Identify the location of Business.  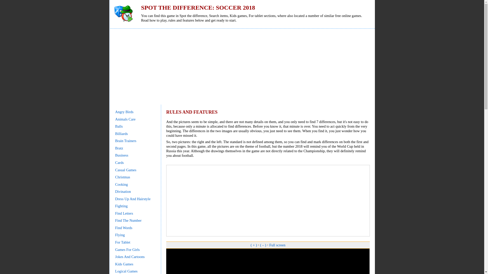
(121, 155).